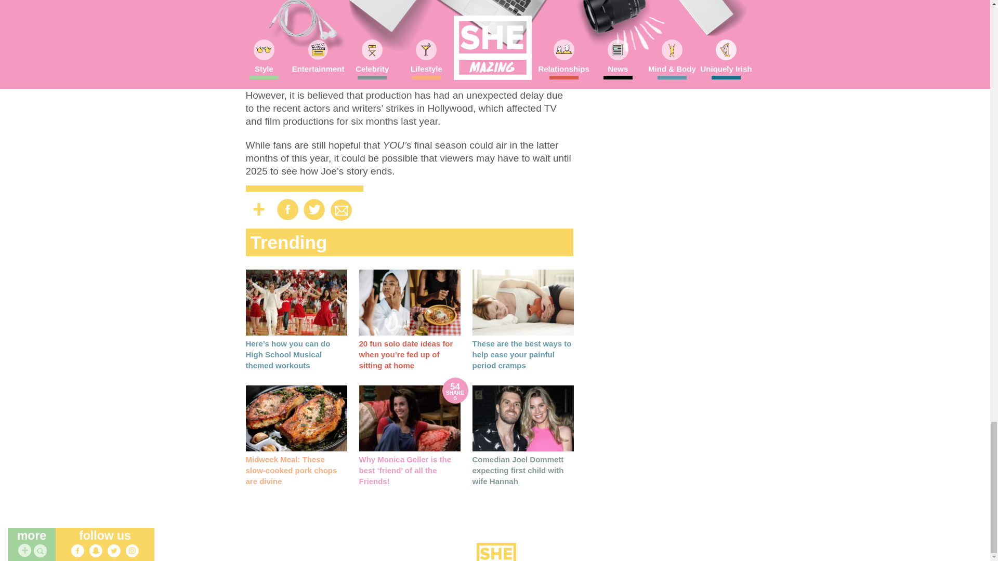 The height and width of the screenshot is (561, 998). Describe the element at coordinates (518, 470) in the screenshot. I see `Comedian Joel Dommett expecting first child with wife Hannah` at that location.